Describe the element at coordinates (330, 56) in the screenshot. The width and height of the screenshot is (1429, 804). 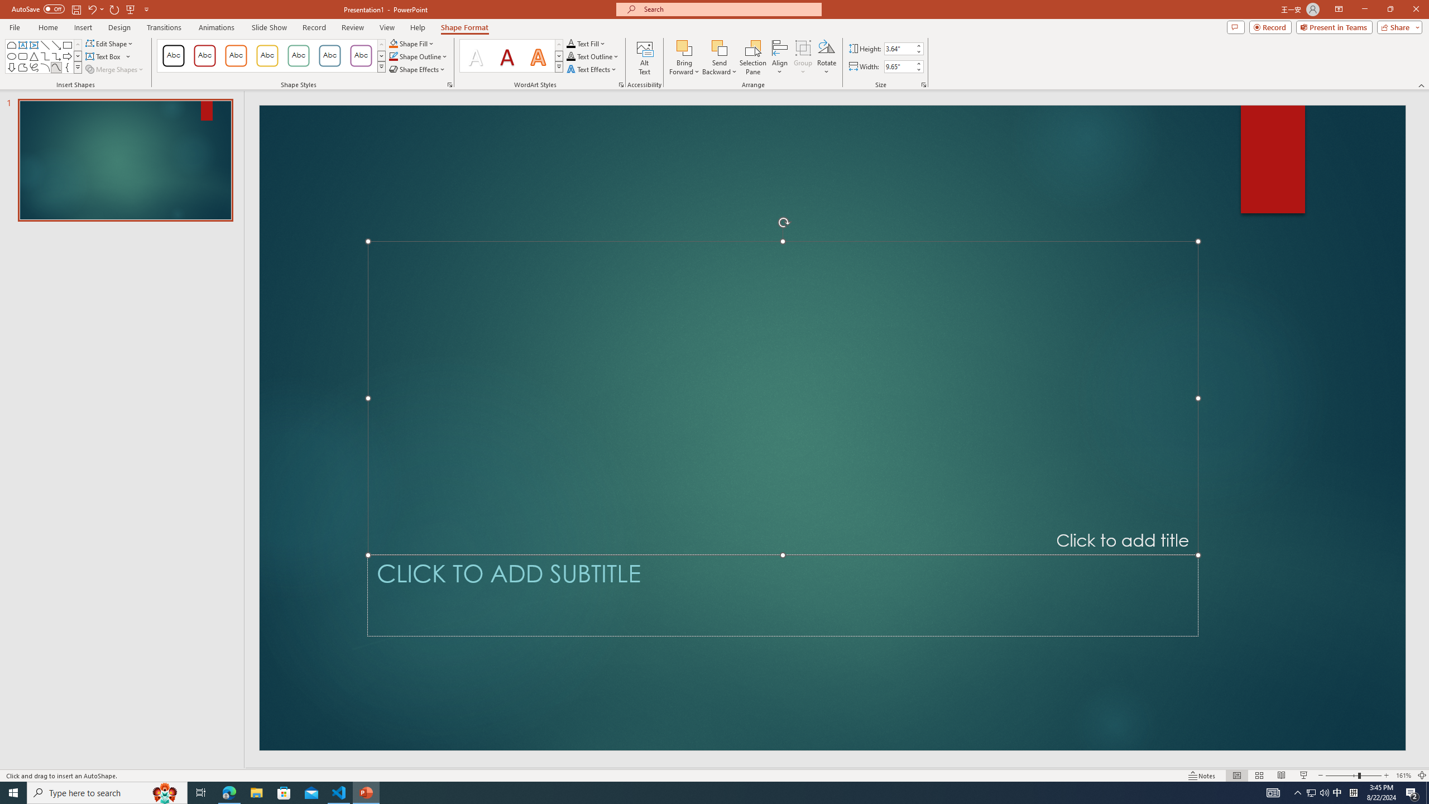
I see `Colored Outline - Blue-Gray, Accent 5` at that location.